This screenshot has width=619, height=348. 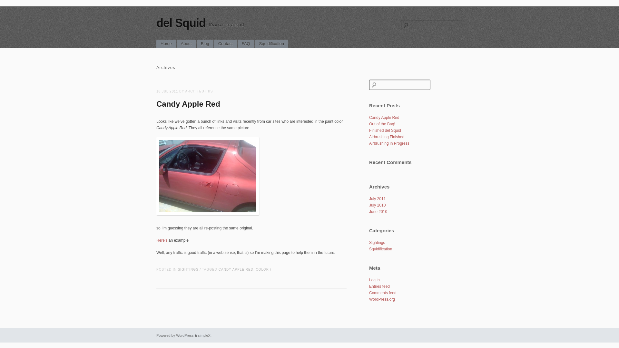 I want to click on Comments feed, so click(x=383, y=293).